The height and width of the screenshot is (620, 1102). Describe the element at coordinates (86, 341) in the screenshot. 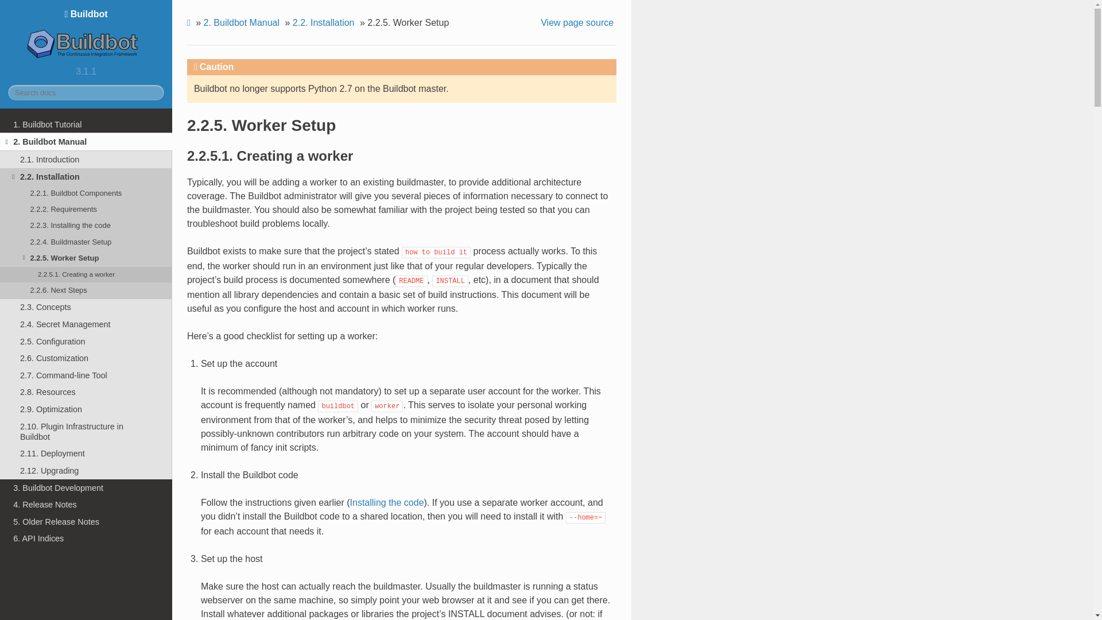

I see `2.5. Configuration` at that location.